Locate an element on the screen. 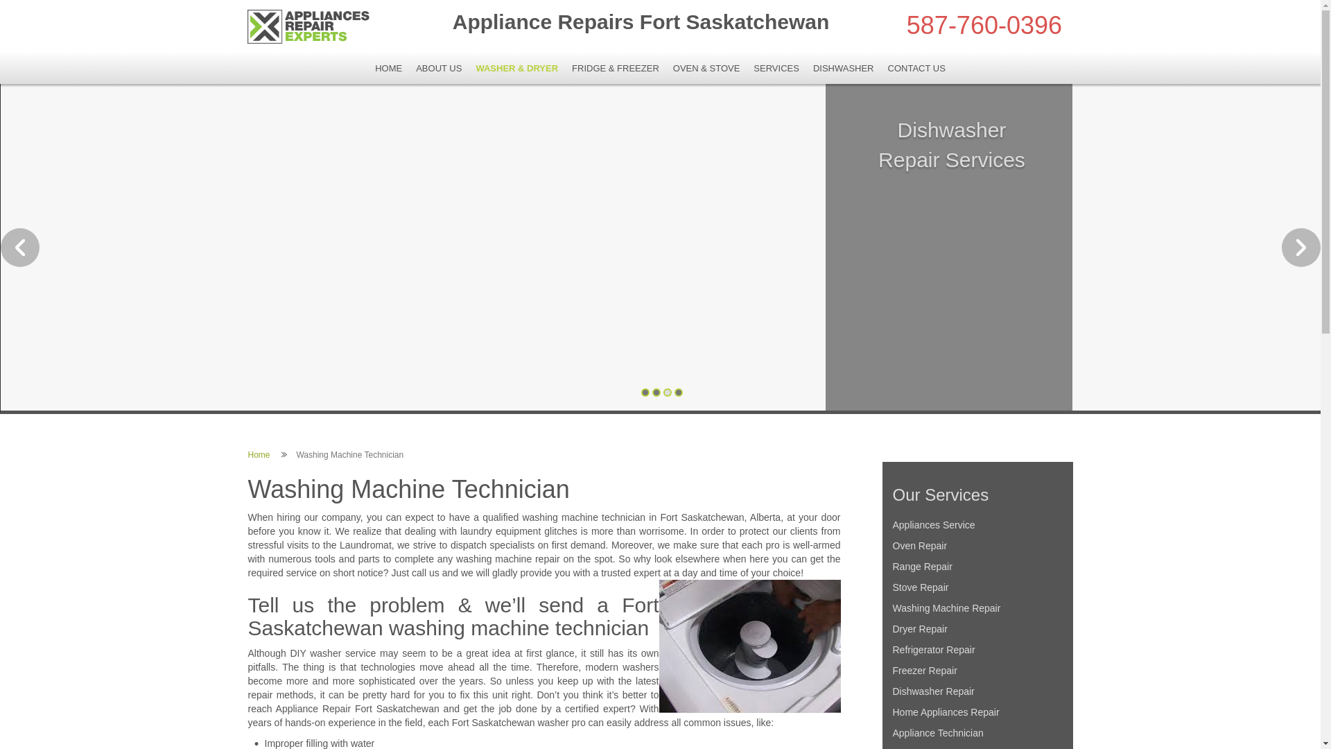 The image size is (1331, 749). Dishwasher Repair is located at coordinates (977, 691).